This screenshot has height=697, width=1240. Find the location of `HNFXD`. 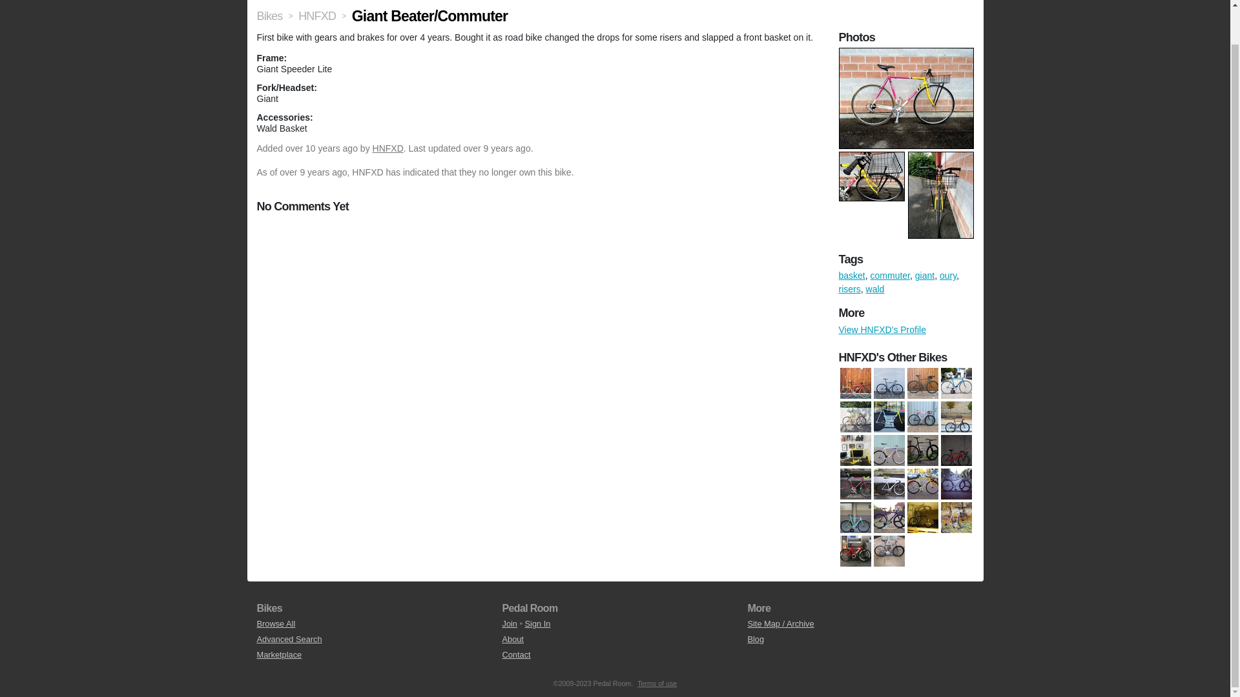

HNFXD is located at coordinates (388, 148).